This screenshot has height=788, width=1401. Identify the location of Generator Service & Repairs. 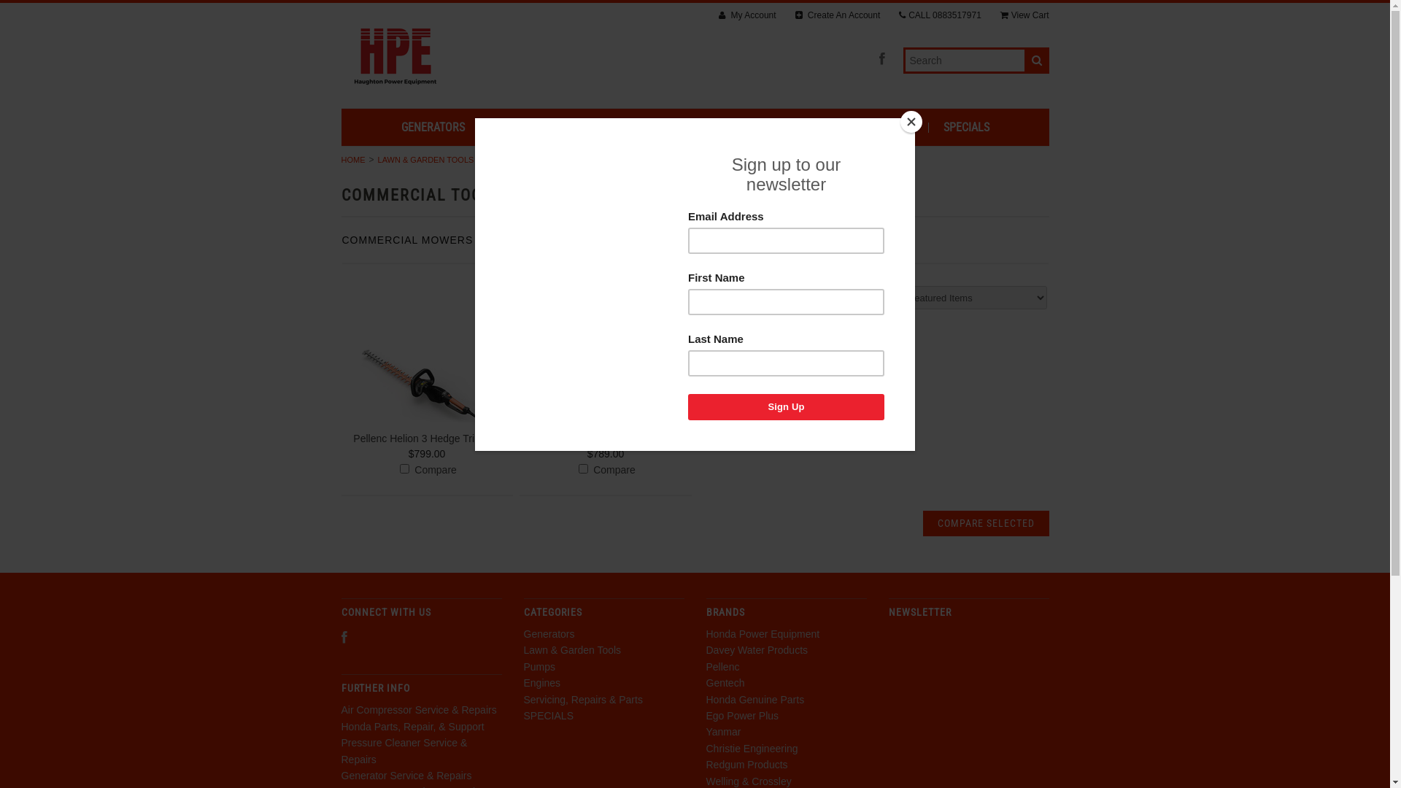
(407, 776).